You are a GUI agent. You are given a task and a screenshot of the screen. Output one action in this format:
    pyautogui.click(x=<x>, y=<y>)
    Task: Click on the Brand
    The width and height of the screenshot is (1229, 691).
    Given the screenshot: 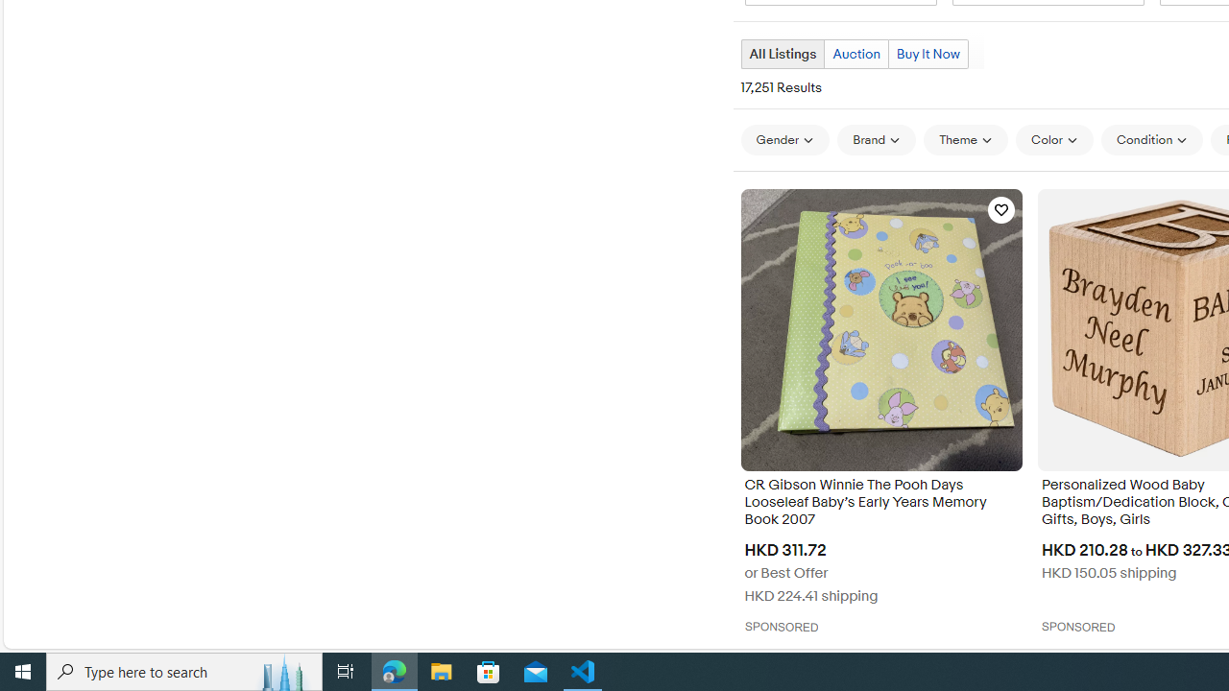 What is the action you would take?
    pyautogui.click(x=876, y=140)
    